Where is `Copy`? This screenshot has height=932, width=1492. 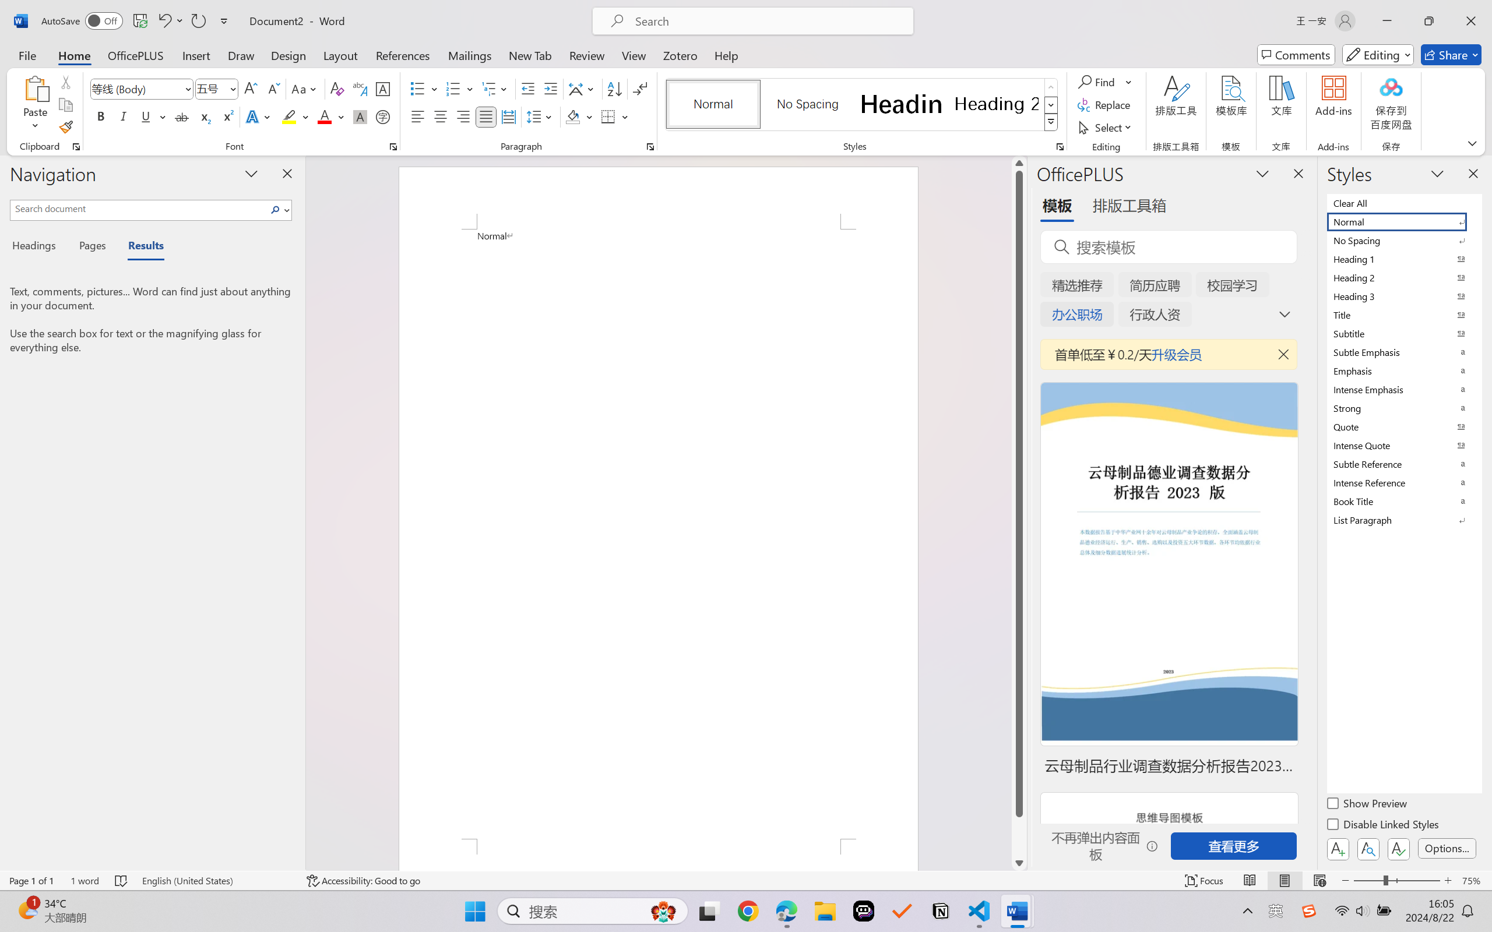 Copy is located at coordinates (65, 105).